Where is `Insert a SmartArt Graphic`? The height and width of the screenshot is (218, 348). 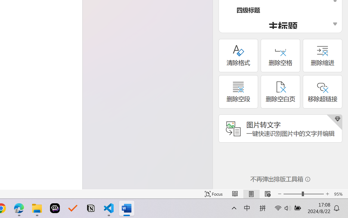 Insert a SmartArt Graphic is located at coordinates (45, 19).